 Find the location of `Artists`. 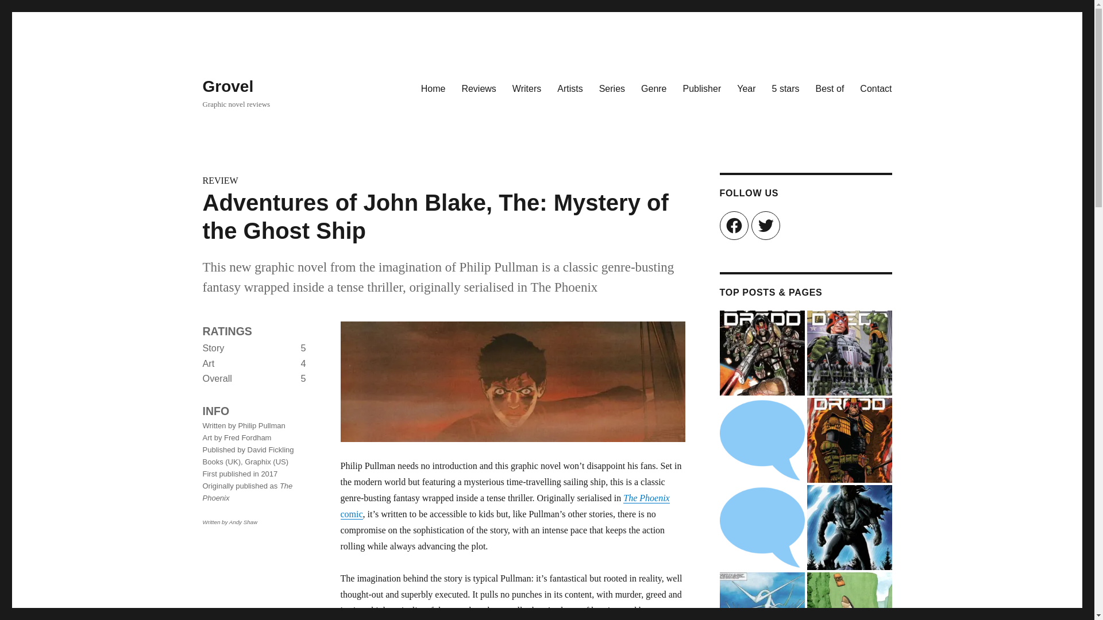

Artists is located at coordinates (570, 88).